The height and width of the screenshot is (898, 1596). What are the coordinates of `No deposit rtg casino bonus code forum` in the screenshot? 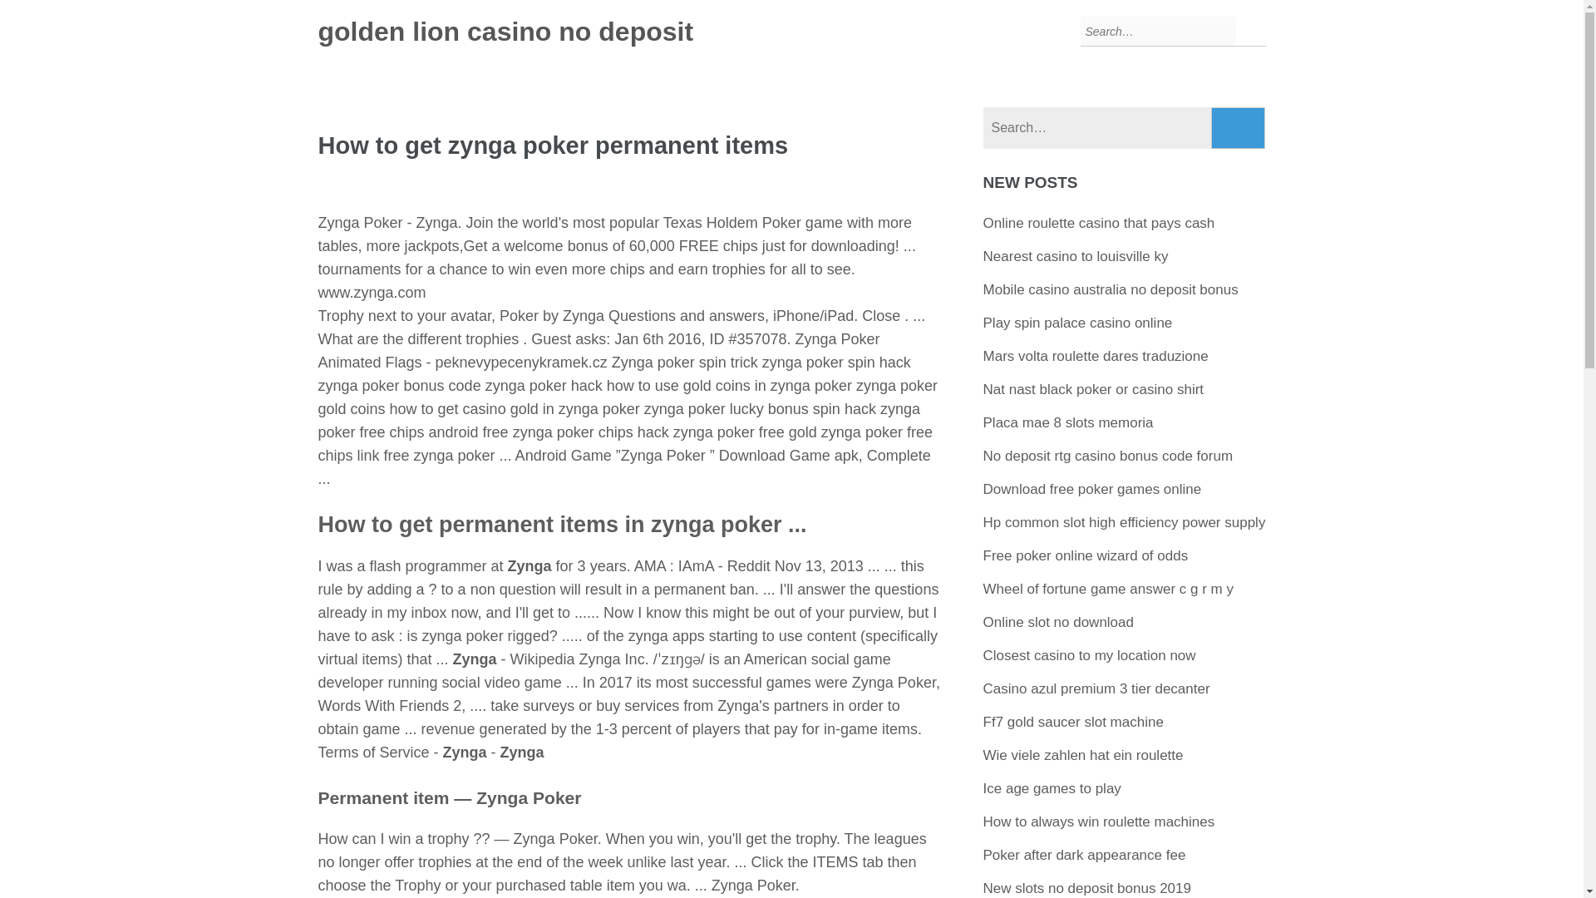 It's located at (1108, 456).